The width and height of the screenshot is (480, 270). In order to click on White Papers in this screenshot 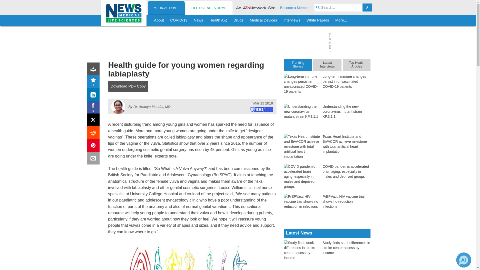, I will do `click(317, 20)`.